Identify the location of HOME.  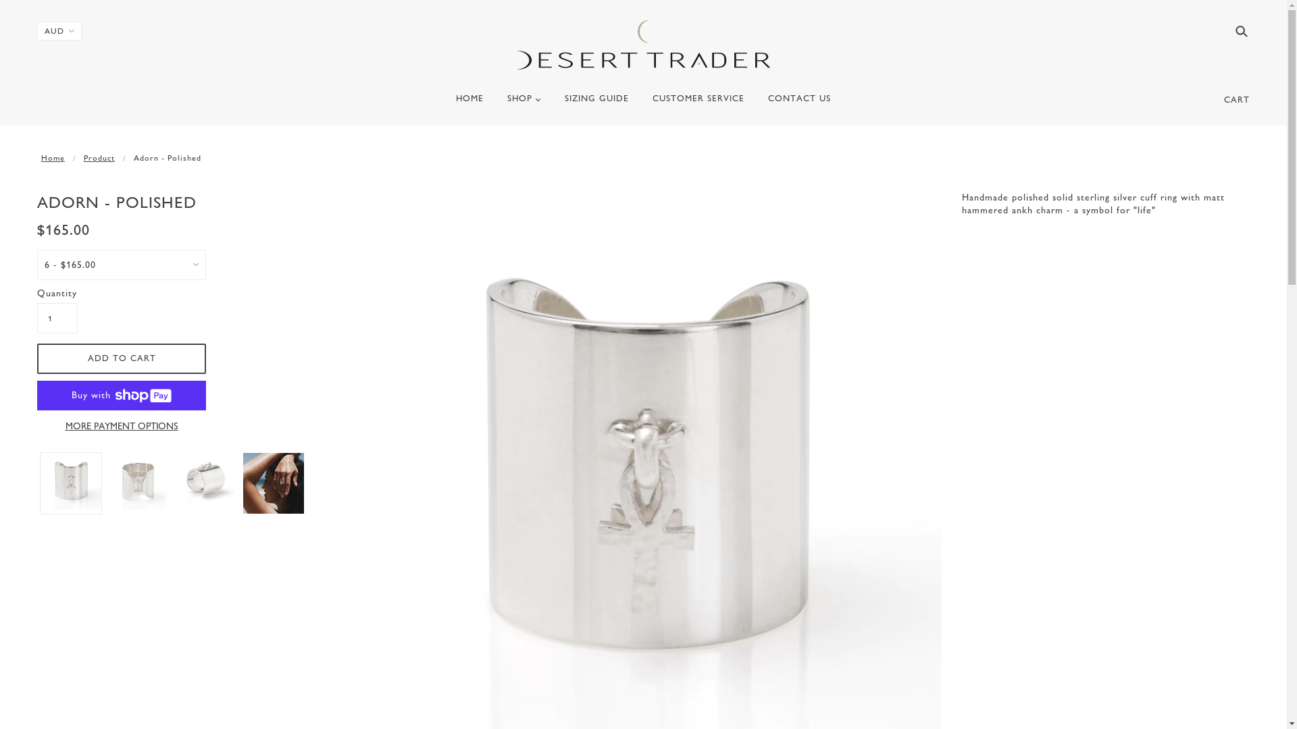
(470, 104).